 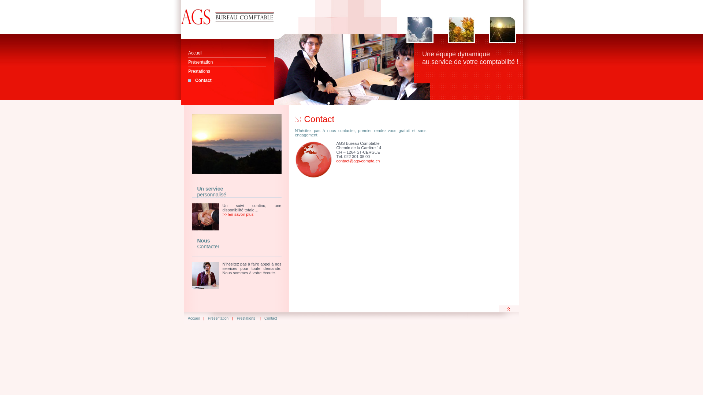 What do you see at coordinates (194, 318) in the screenshot?
I see `Accueil` at bounding box center [194, 318].